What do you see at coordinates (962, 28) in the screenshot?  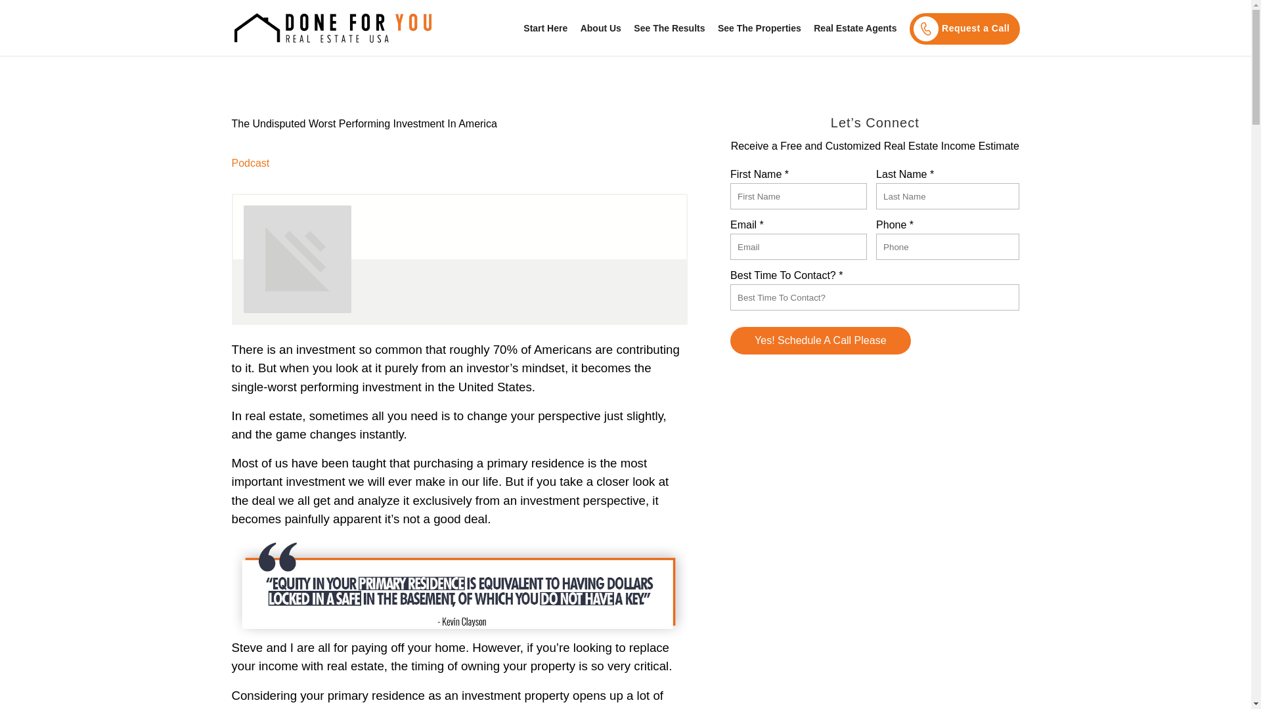 I see `Request a Call` at bounding box center [962, 28].